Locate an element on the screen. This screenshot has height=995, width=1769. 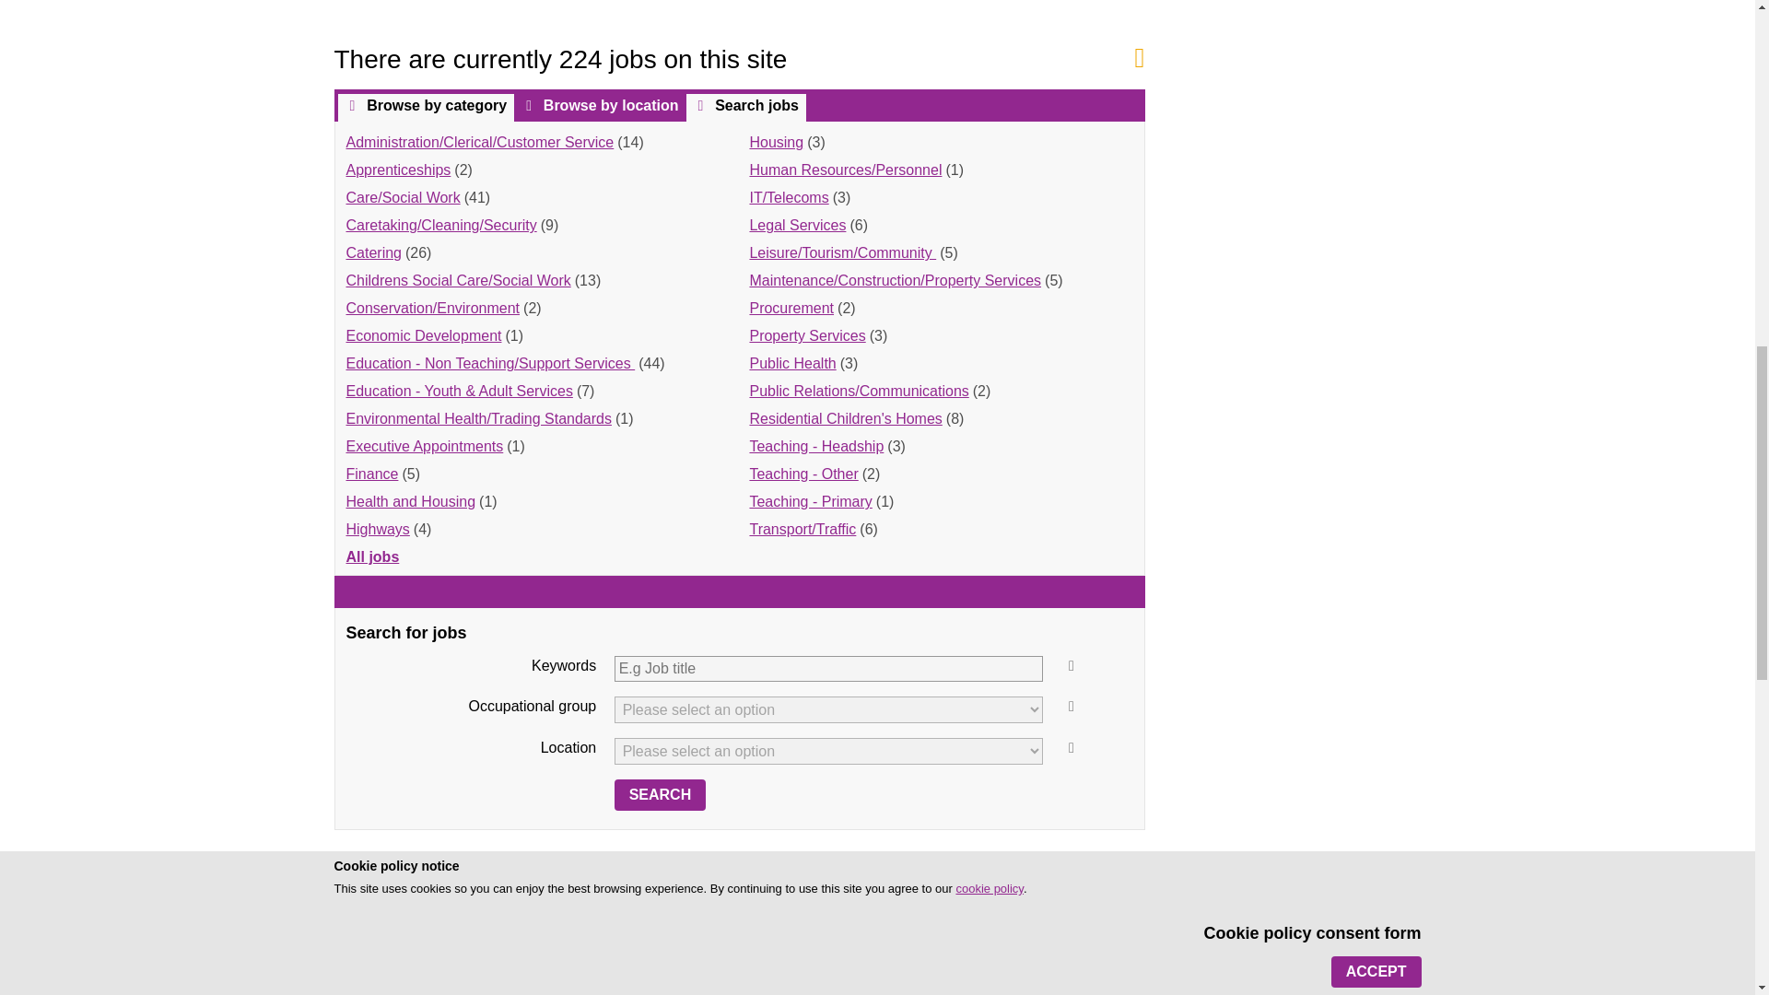
Apprenticeships is located at coordinates (398, 170).